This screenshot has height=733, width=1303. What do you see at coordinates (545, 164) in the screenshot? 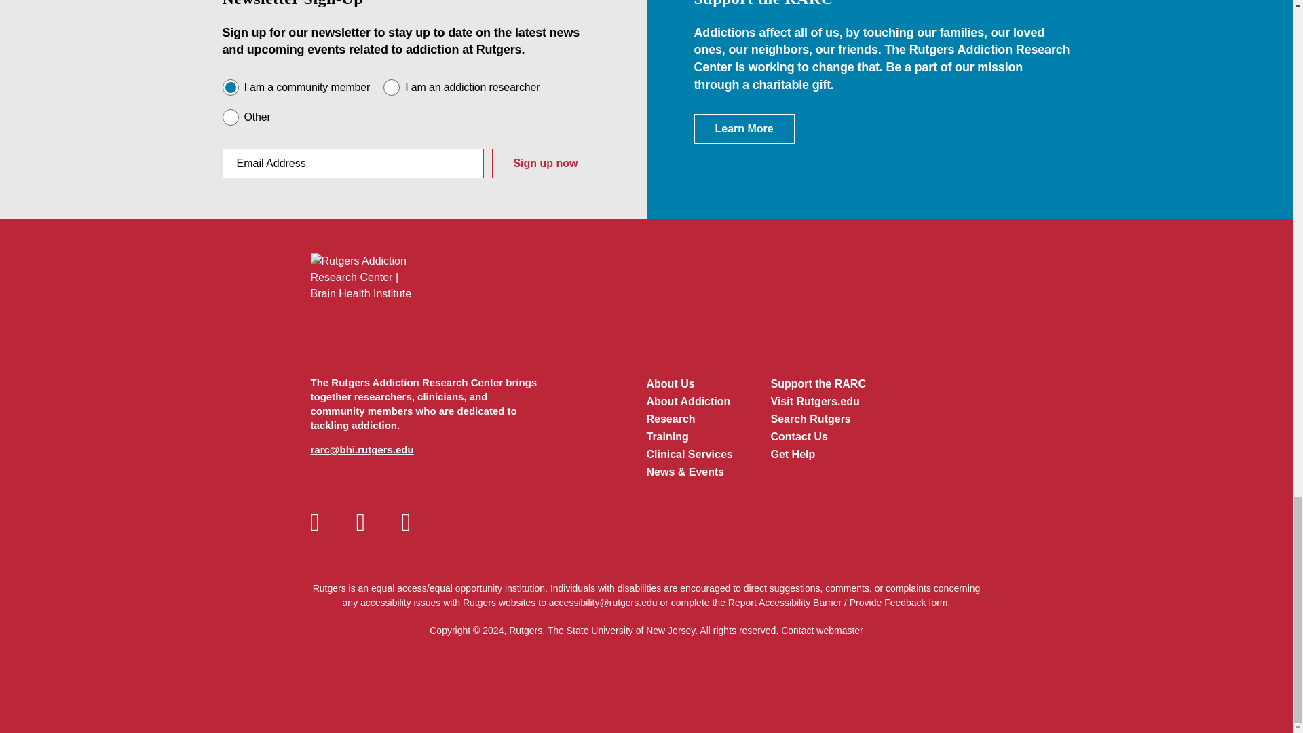
I see `Sign up now` at bounding box center [545, 164].